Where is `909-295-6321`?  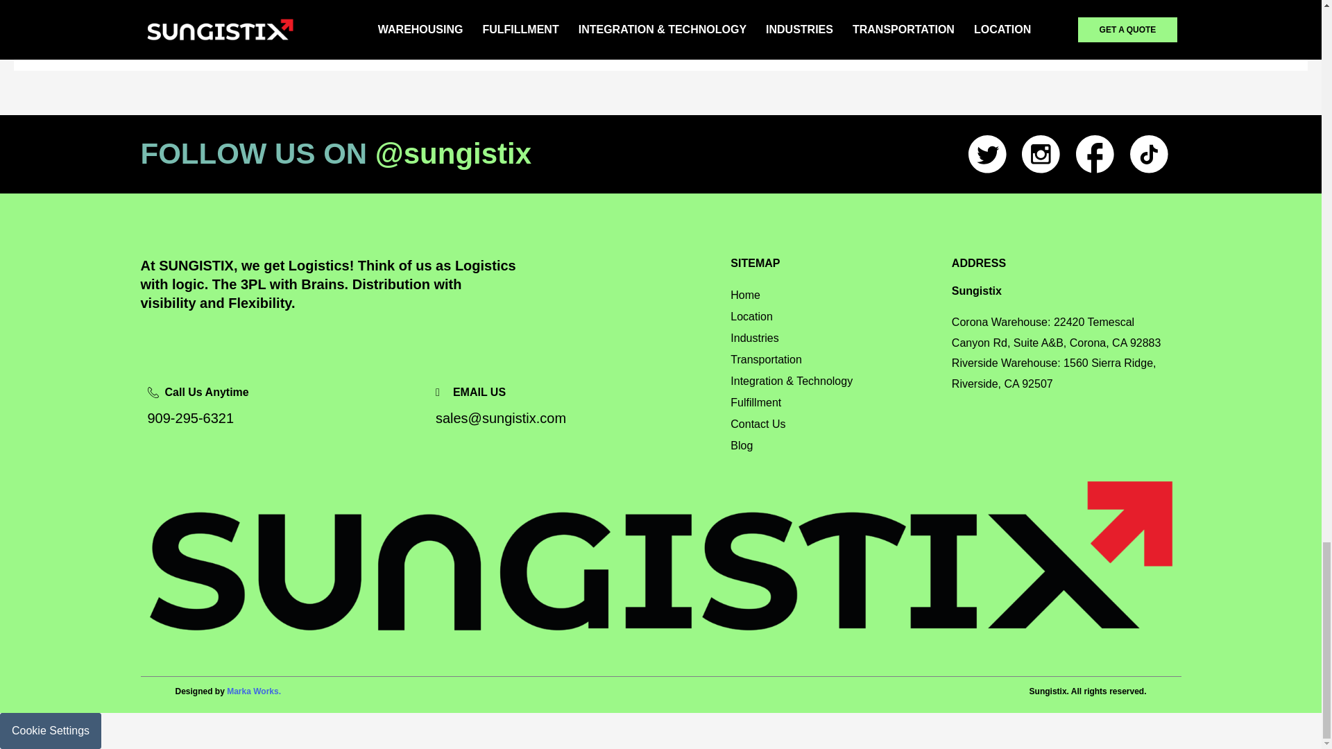 909-295-6321 is located at coordinates (283, 419).